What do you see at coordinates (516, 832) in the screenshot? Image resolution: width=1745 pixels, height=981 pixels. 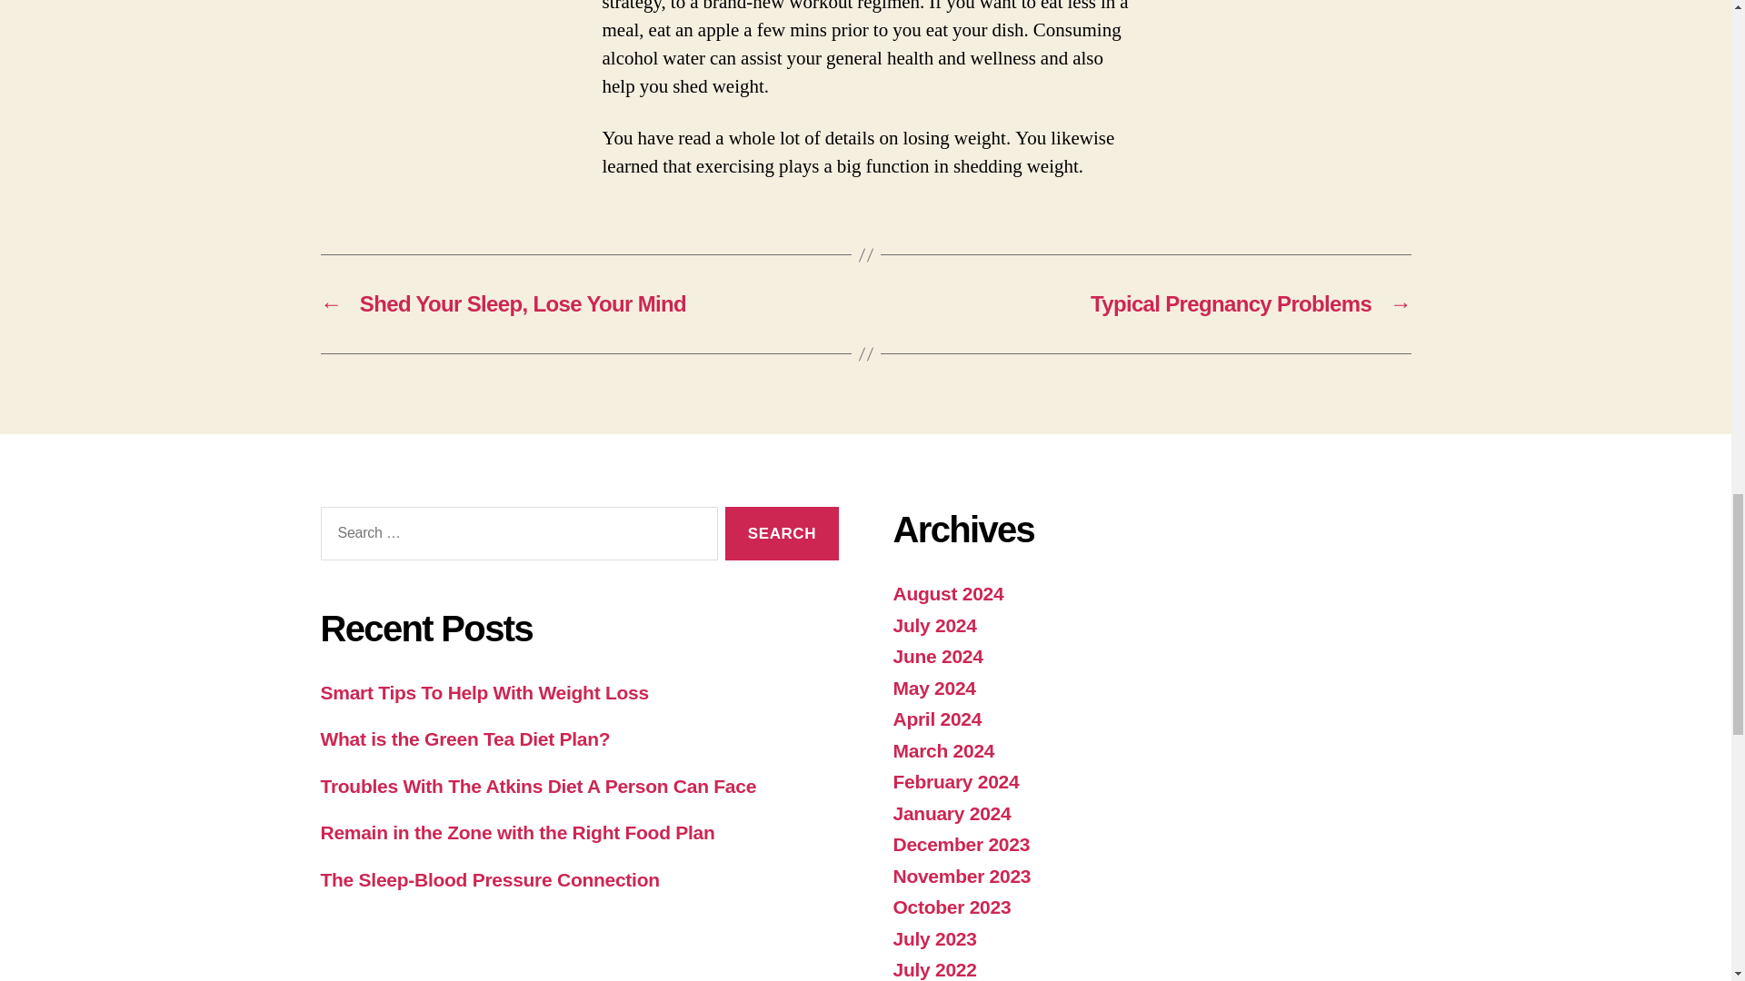 I see `Remain in the Zone with the Right Food Plan` at bounding box center [516, 832].